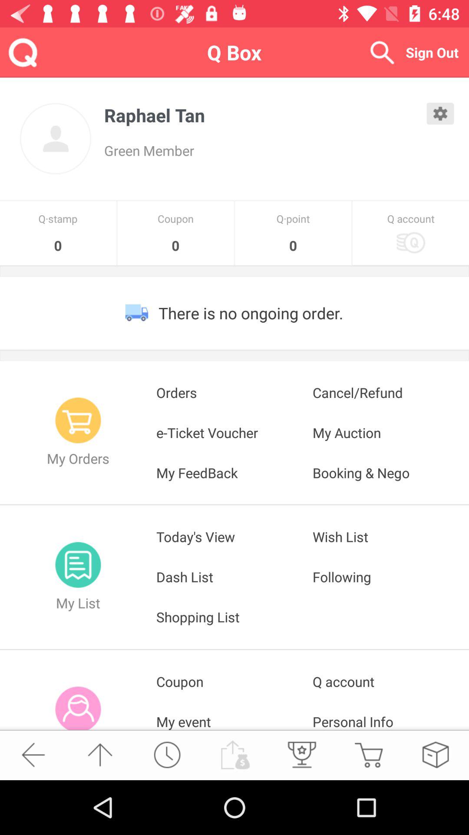 This screenshot has width=469, height=835. I want to click on upload the article, so click(234, 755).